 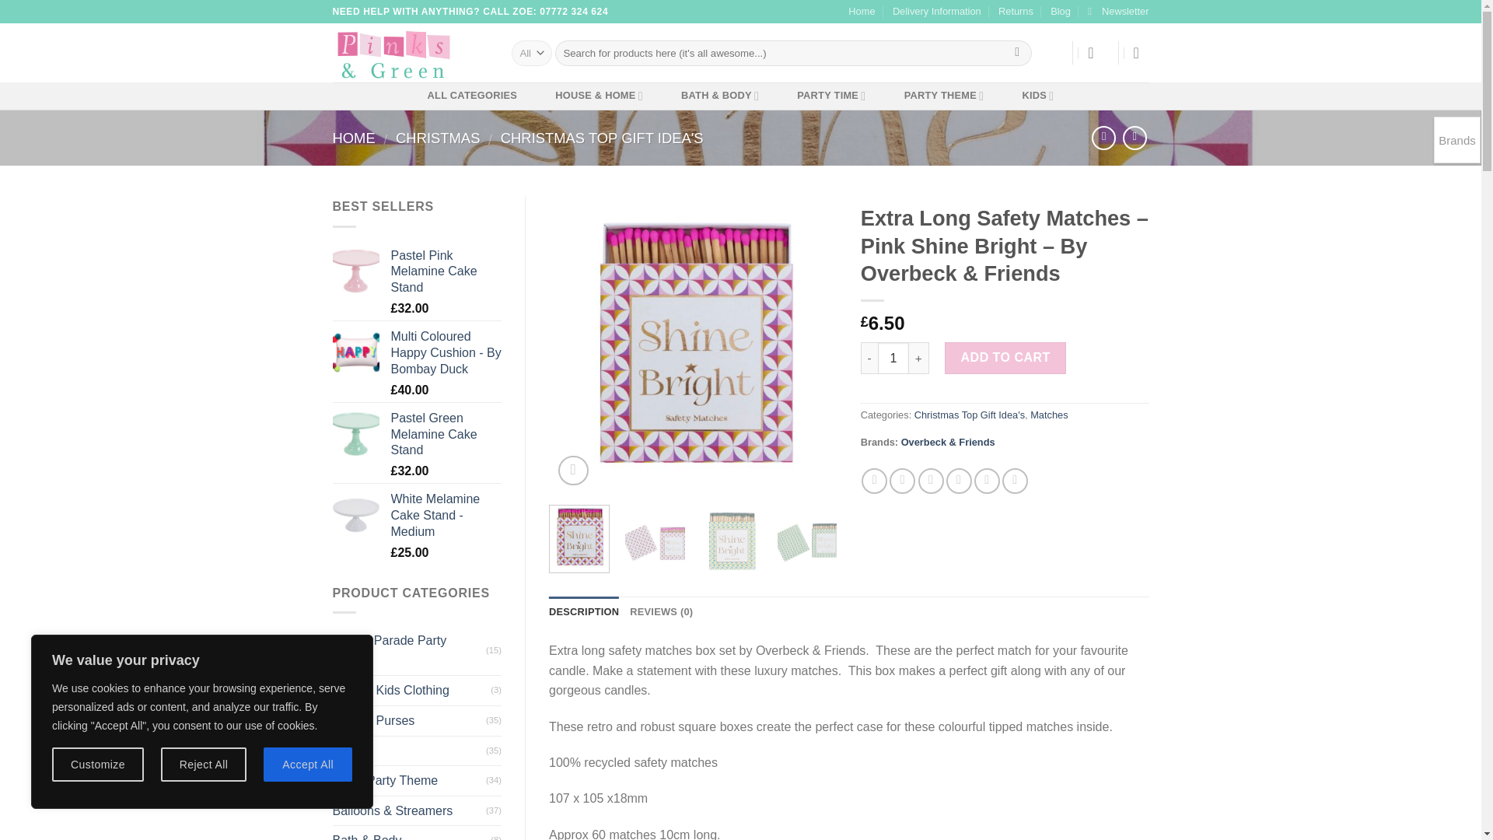 I want to click on 1, so click(x=893, y=357).